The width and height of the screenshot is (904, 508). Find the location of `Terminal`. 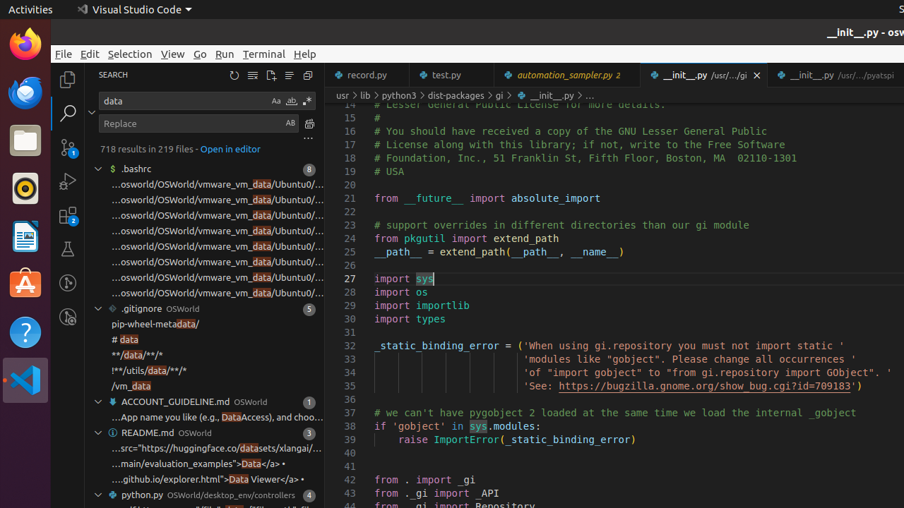

Terminal is located at coordinates (264, 54).